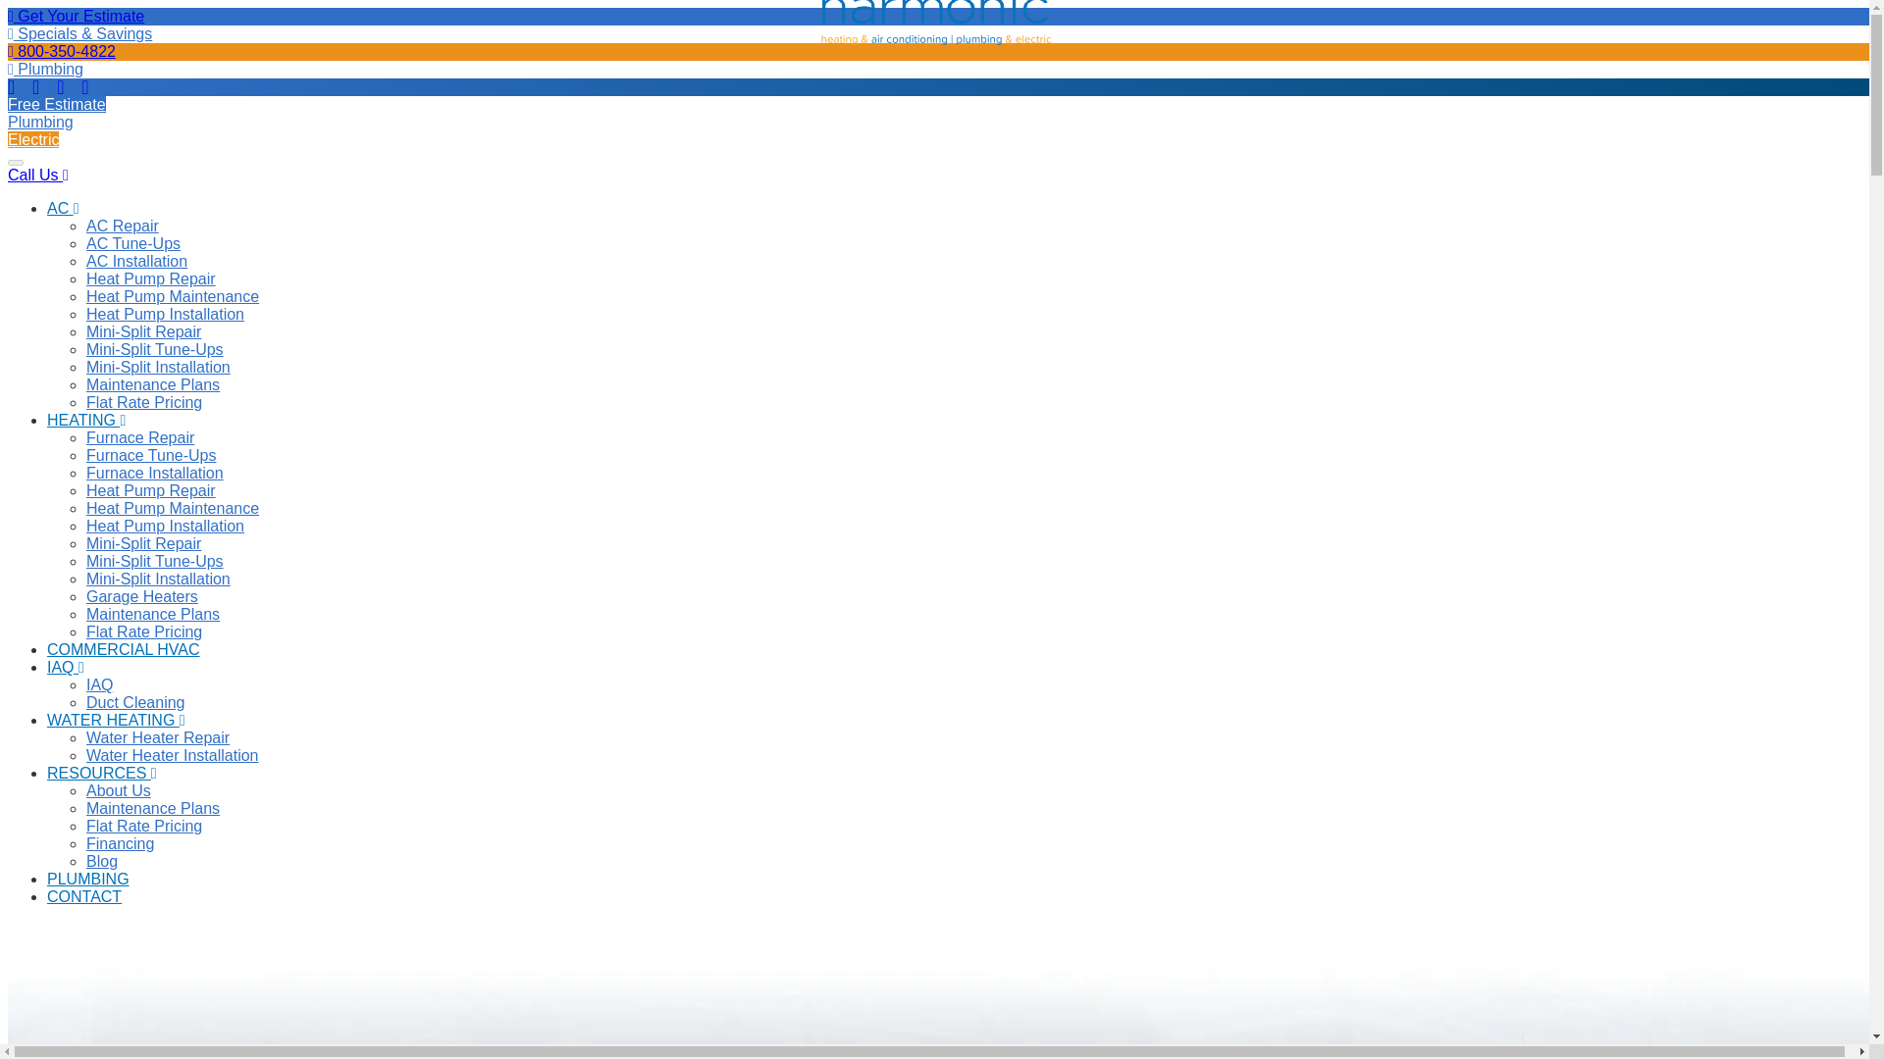  What do you see at coordinates (143, 402) in the screenshot?
I see `Flat Rate Pricing` at bounding box center [143, 402].